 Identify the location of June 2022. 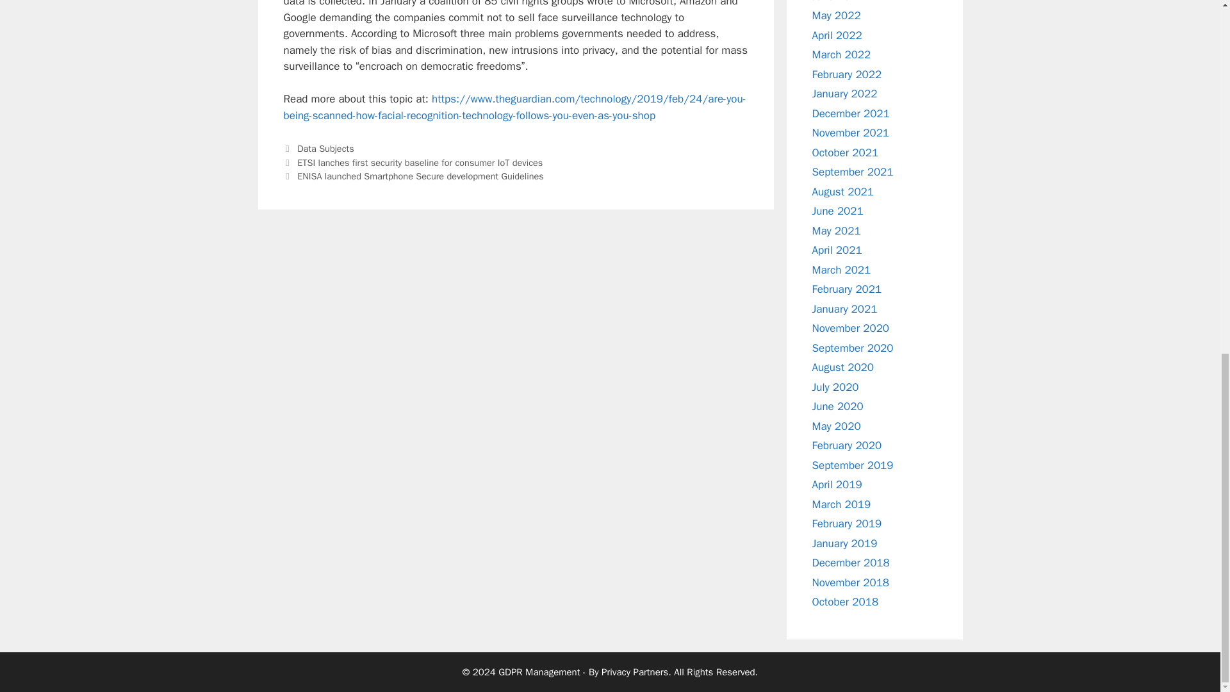
(837, 1).